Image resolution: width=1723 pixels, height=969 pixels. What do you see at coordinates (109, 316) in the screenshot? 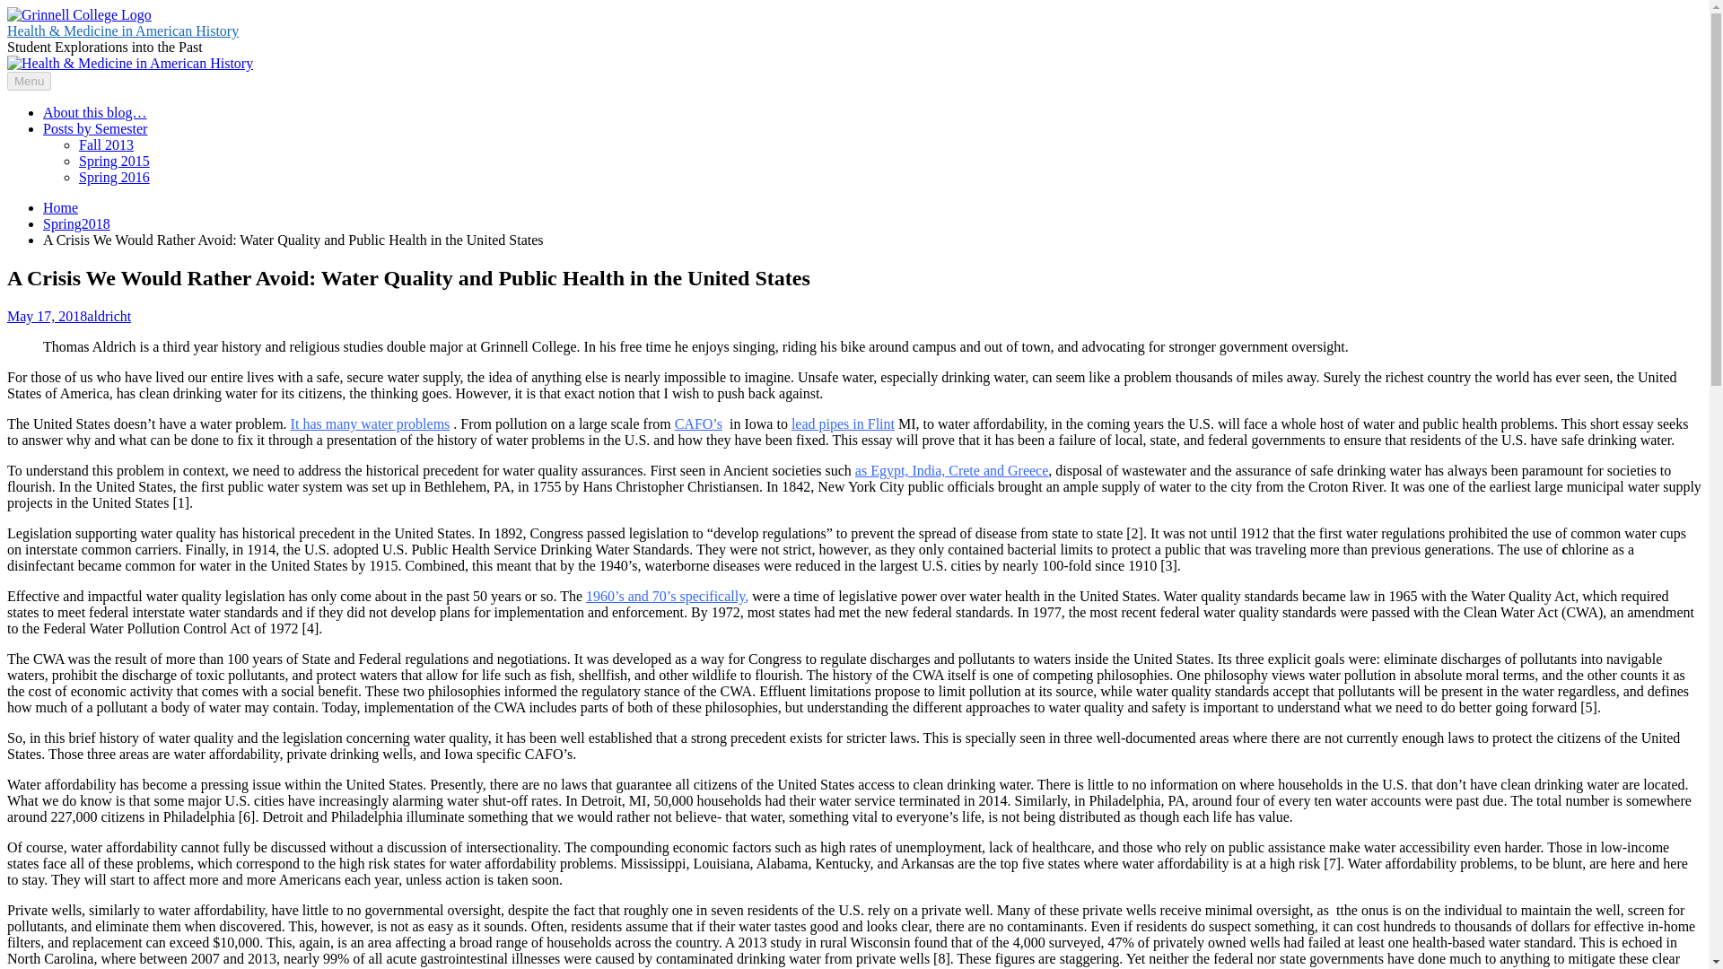
I see `aldricht` at bounding box center [109, 316].